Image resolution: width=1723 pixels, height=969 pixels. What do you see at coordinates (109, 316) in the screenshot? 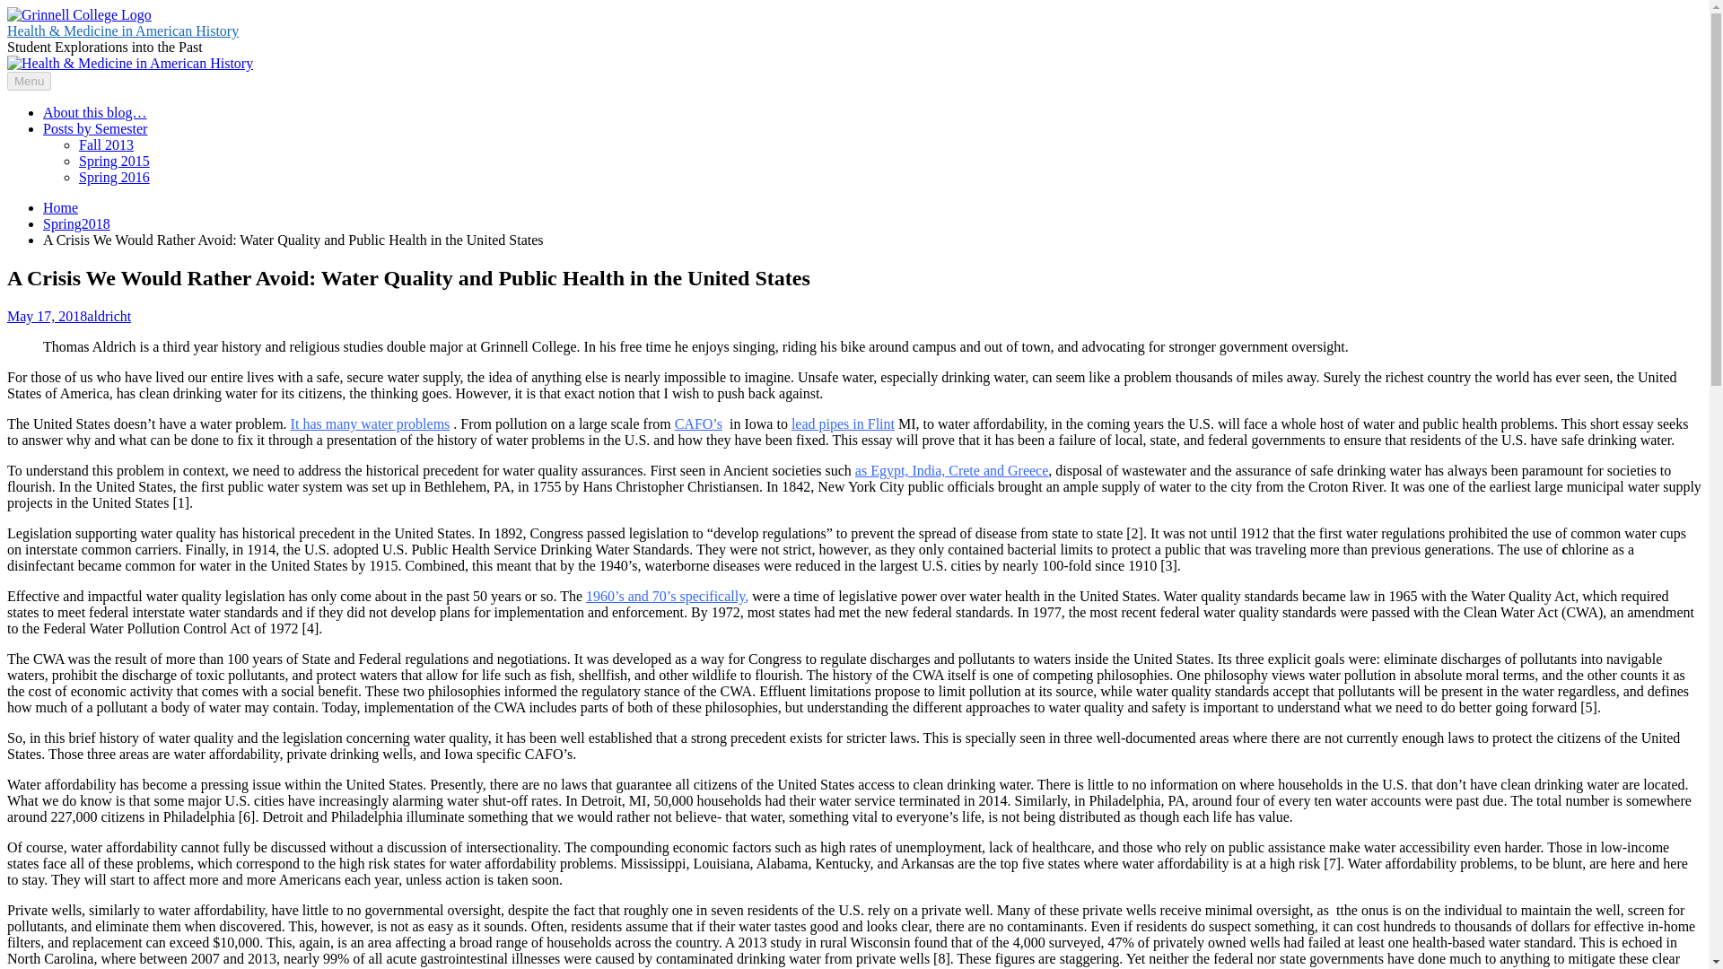
I see `aldricht` at bounding box center [109, 316].